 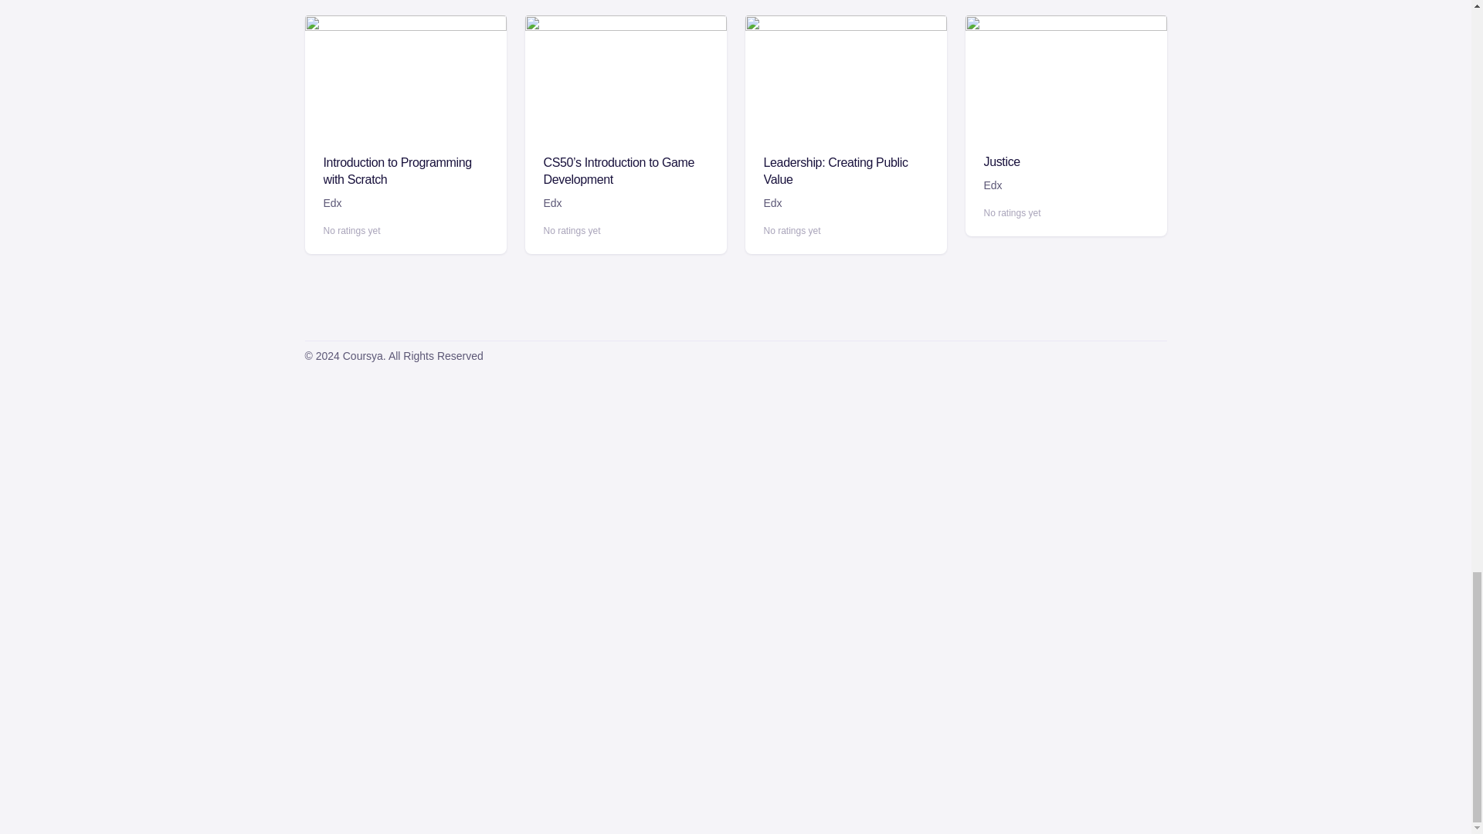 What do you see at coordinates (772, 202) in the screenshot?
I see `Edx` at bounding box center [772, 202].